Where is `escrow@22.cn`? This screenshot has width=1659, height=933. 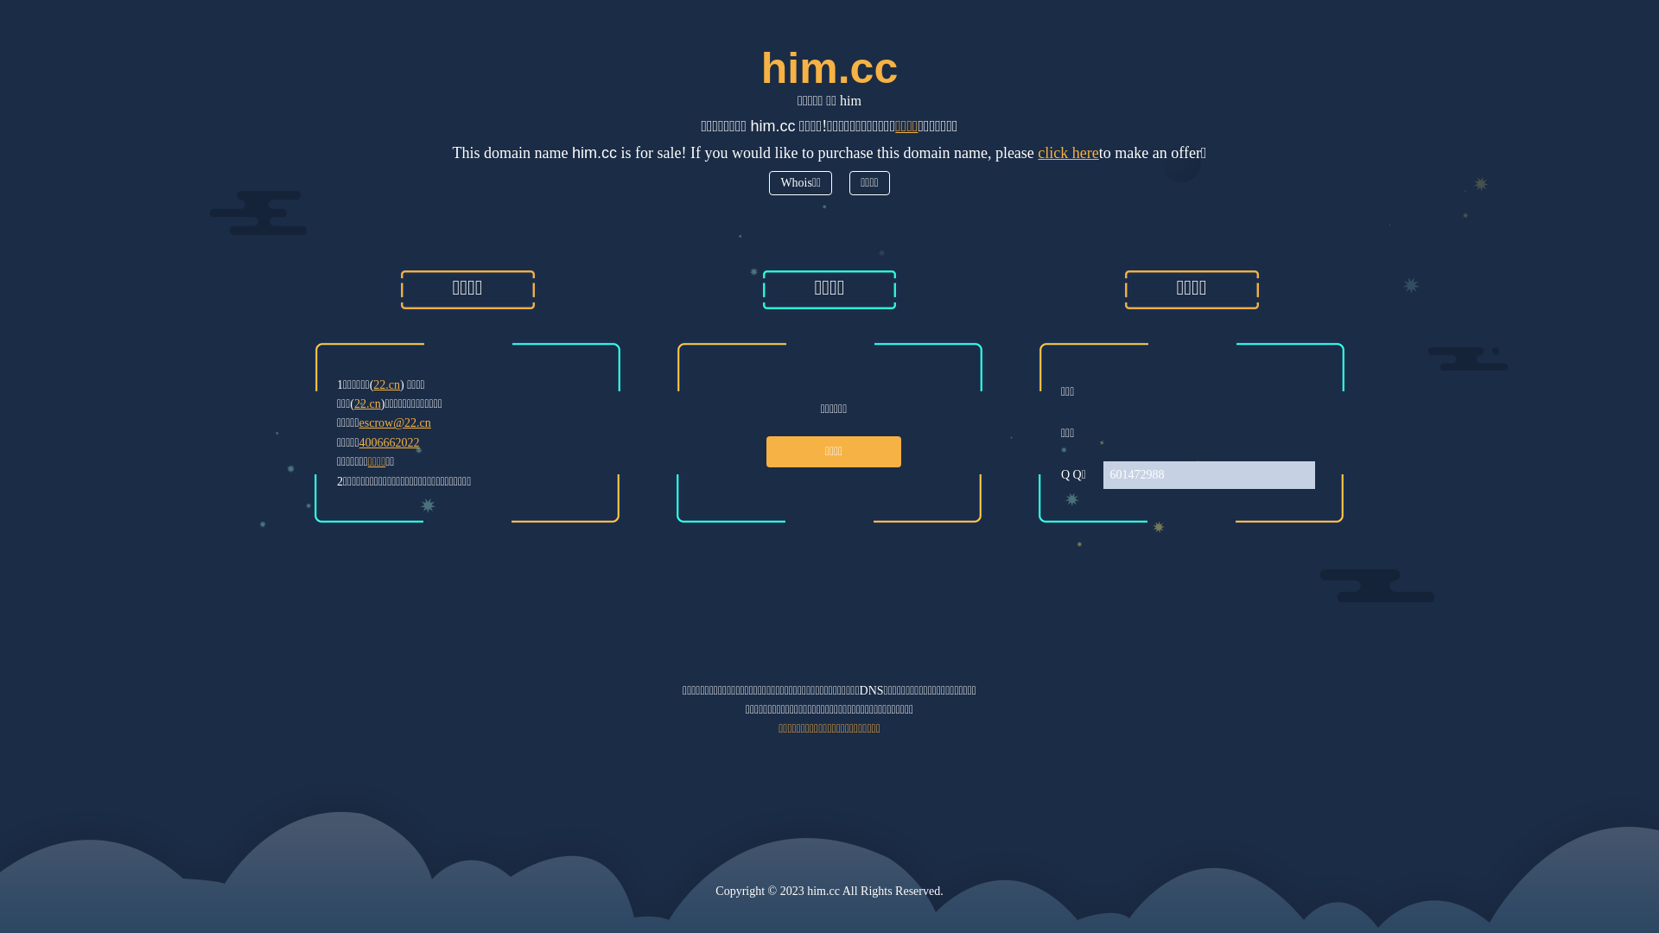
escrow@22.cn is located at coordinates (396, 423).